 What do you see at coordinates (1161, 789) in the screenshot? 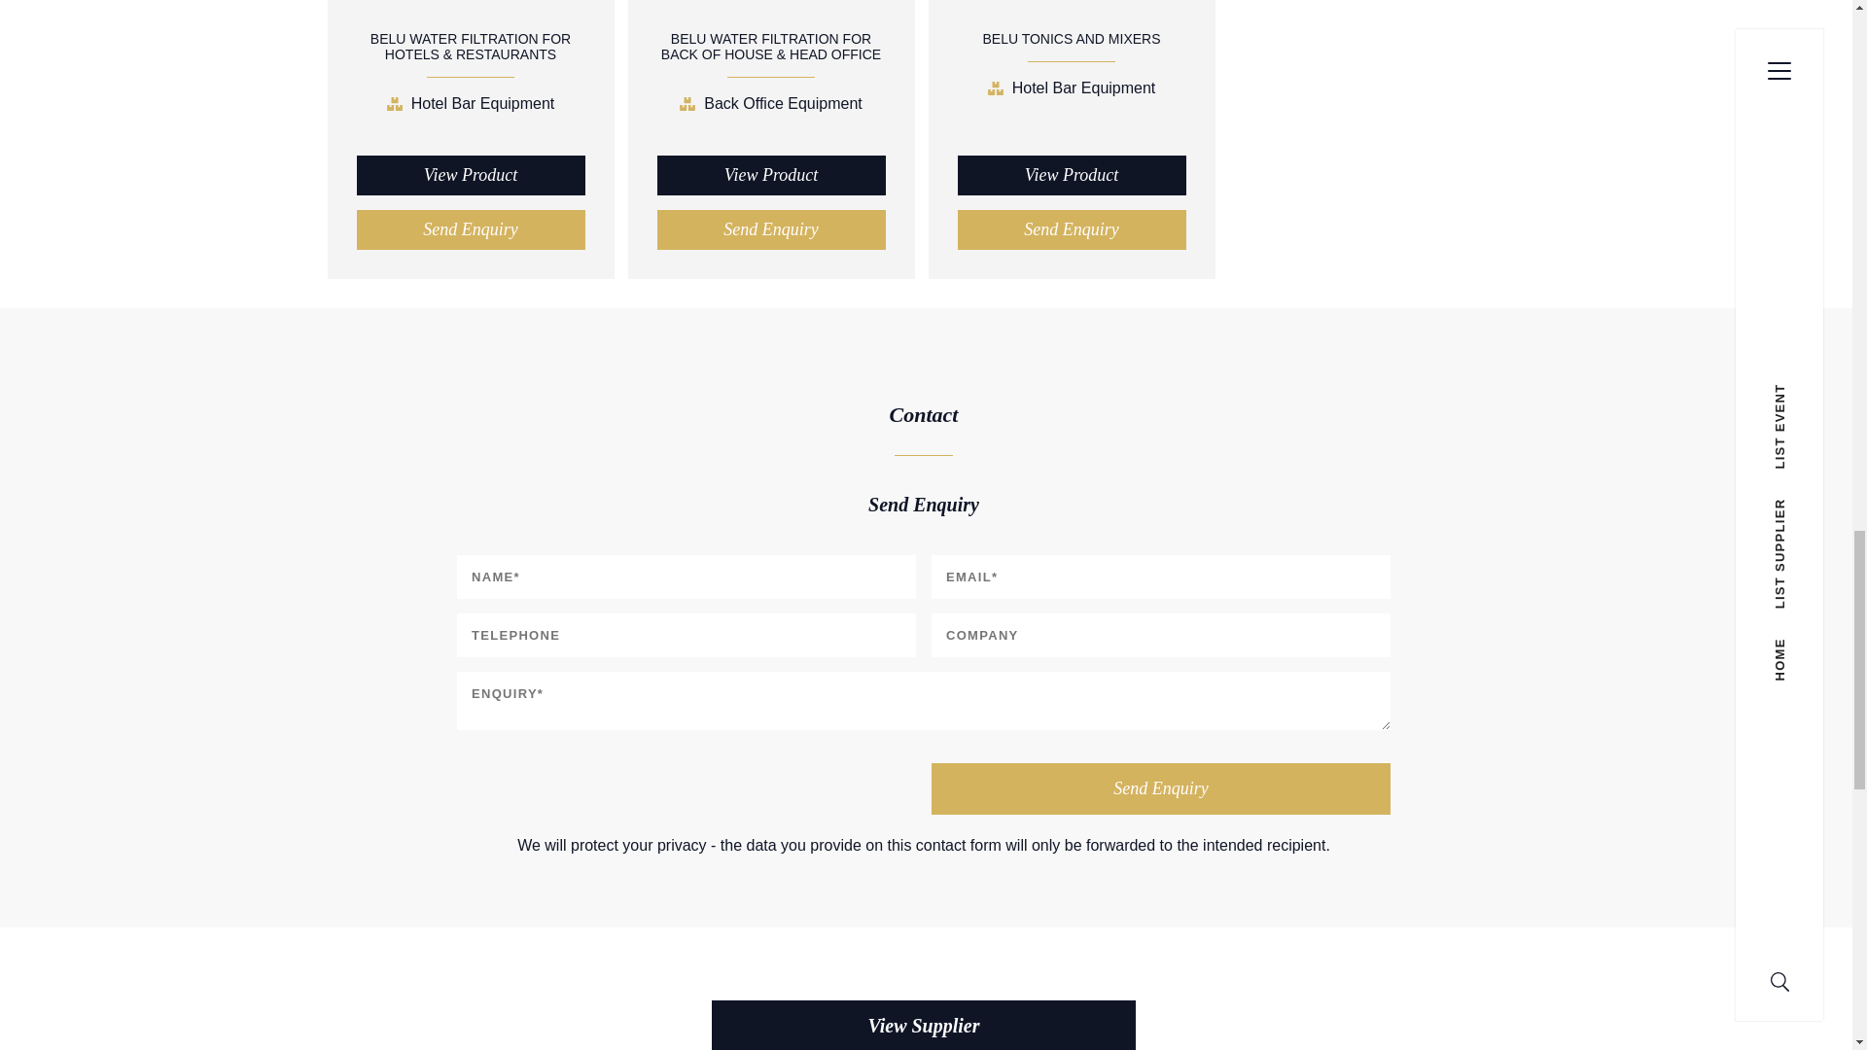
I see `Send Enquiry` at bounding box center [1161, 789].